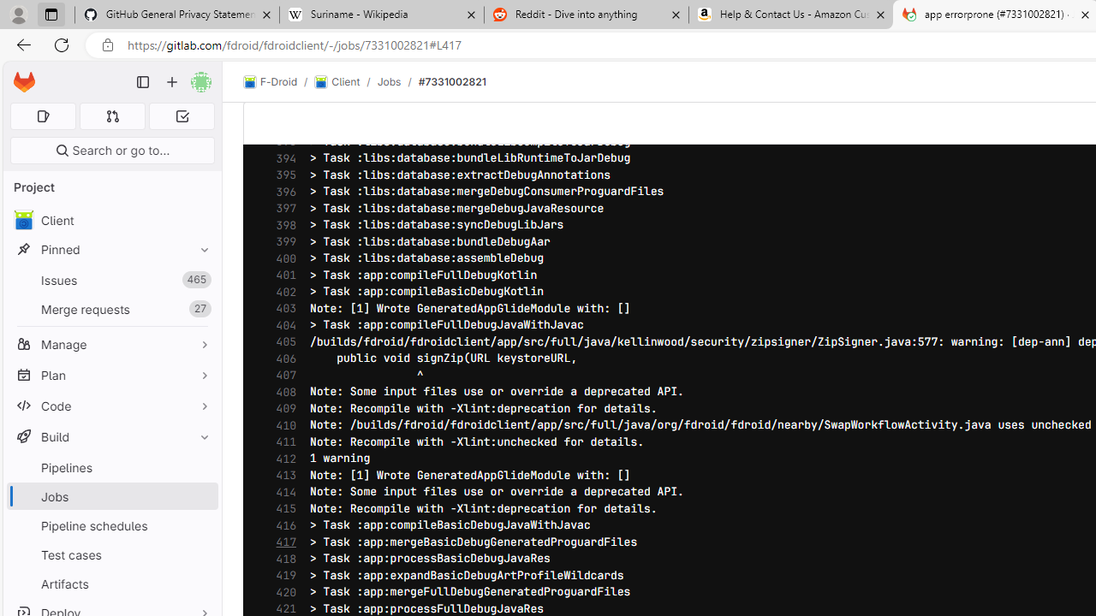 The width and height of the screenshot is (1096, 616). Describe the element at coordinates (143, 82) in the screenshot. I see `Primary navigation sidebar` at that location.